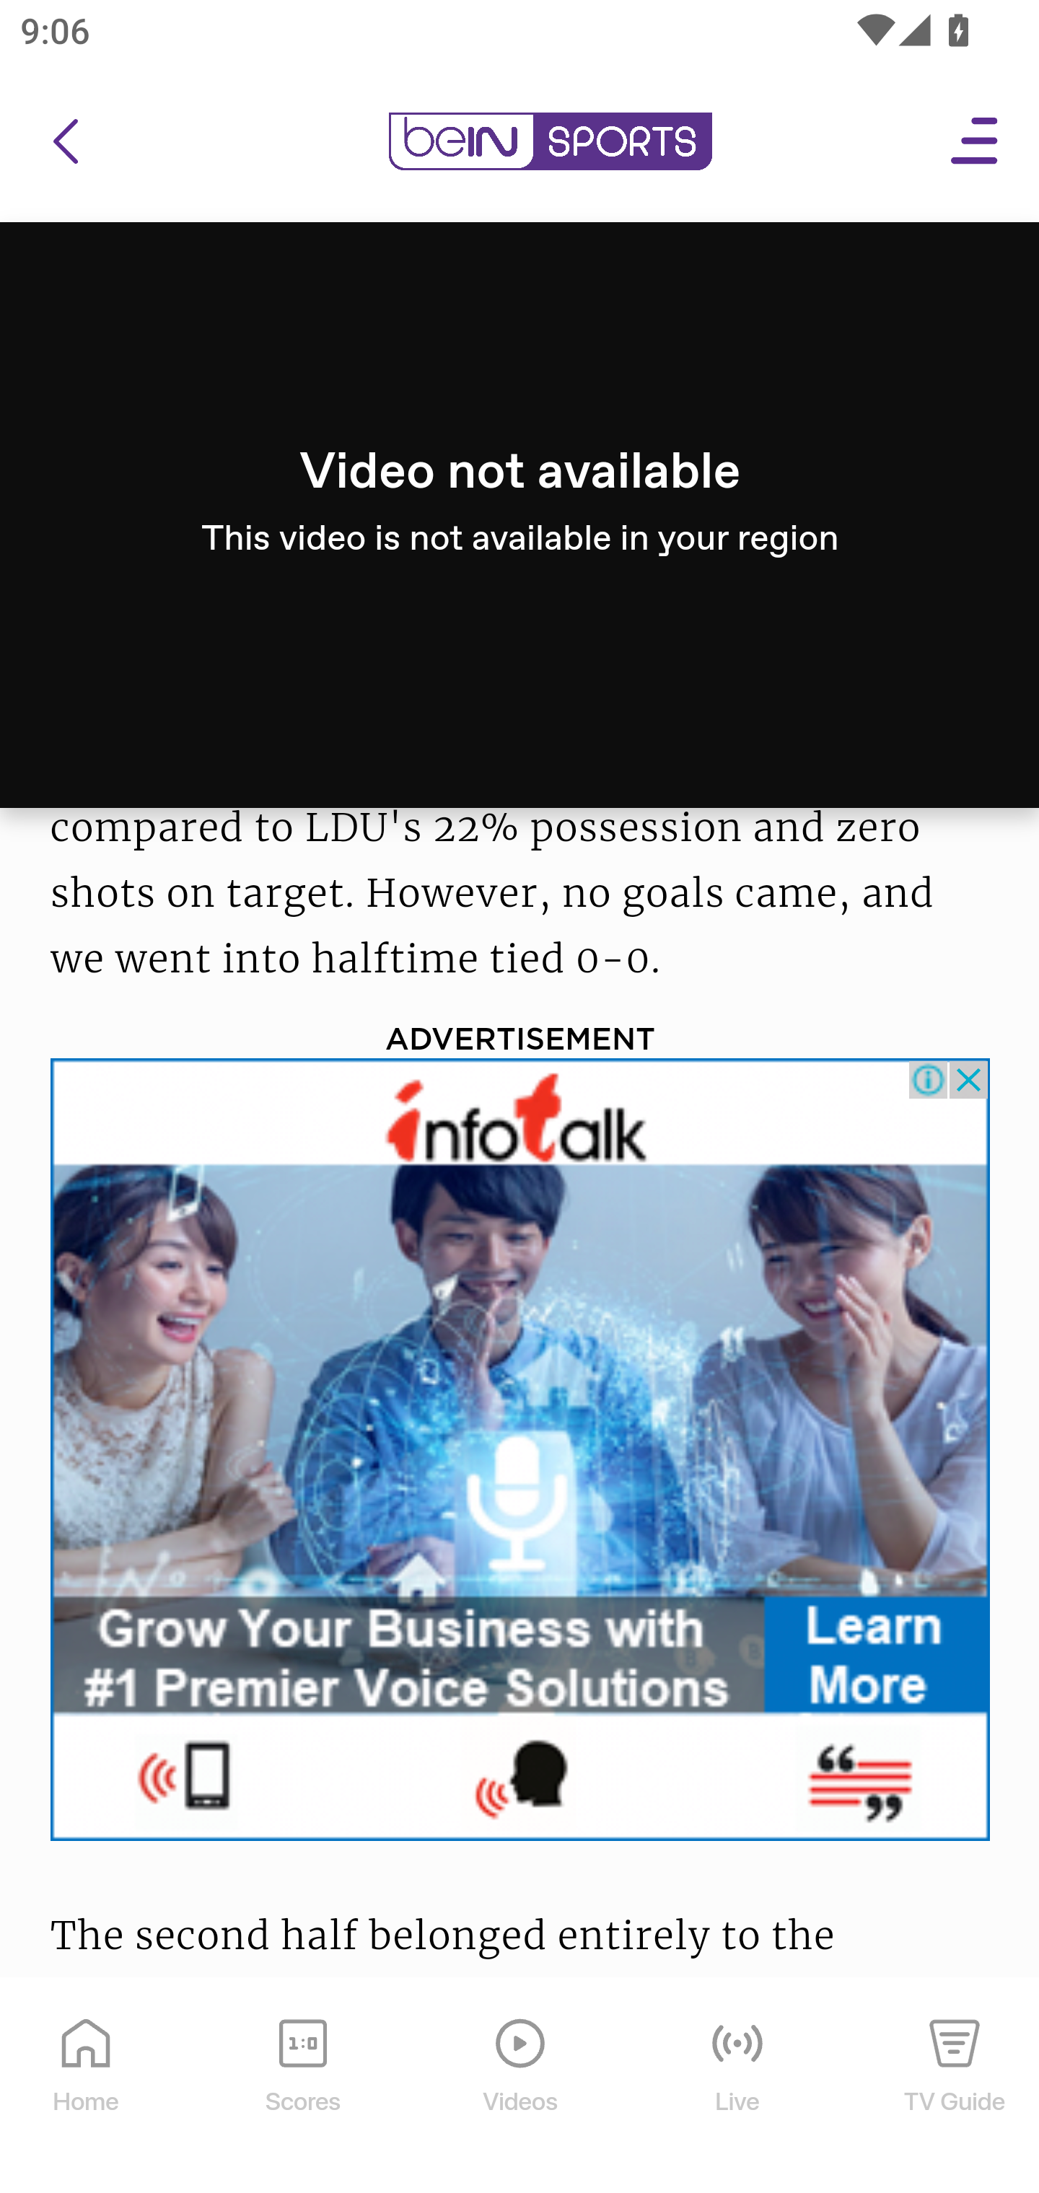 The height and width of the screenshot is (2193, 1039). I want to click on icon back, so click(65, 142).